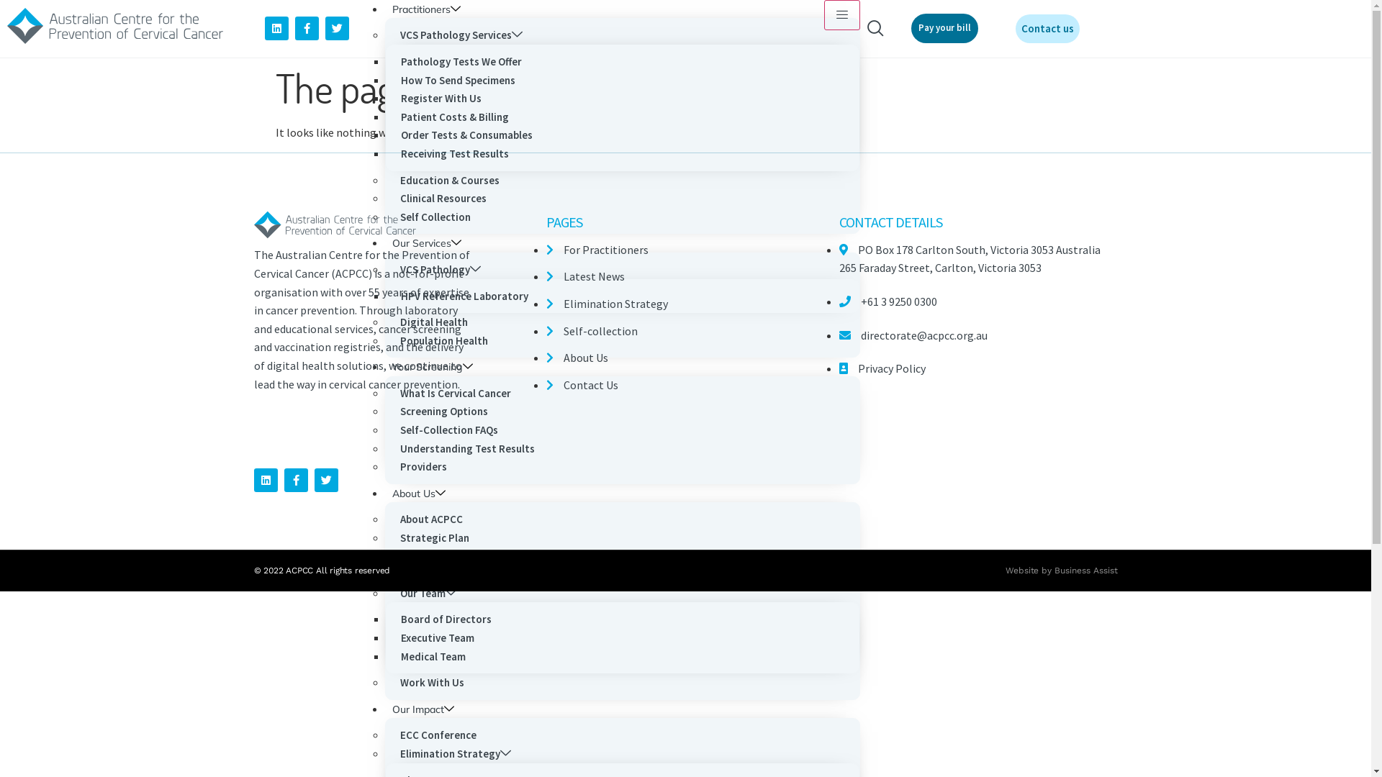 This screenshot has height=777, width=1382. Describe the element at coordinates (944, 29) in the screenshot. I see `Pay your bill` at that location.